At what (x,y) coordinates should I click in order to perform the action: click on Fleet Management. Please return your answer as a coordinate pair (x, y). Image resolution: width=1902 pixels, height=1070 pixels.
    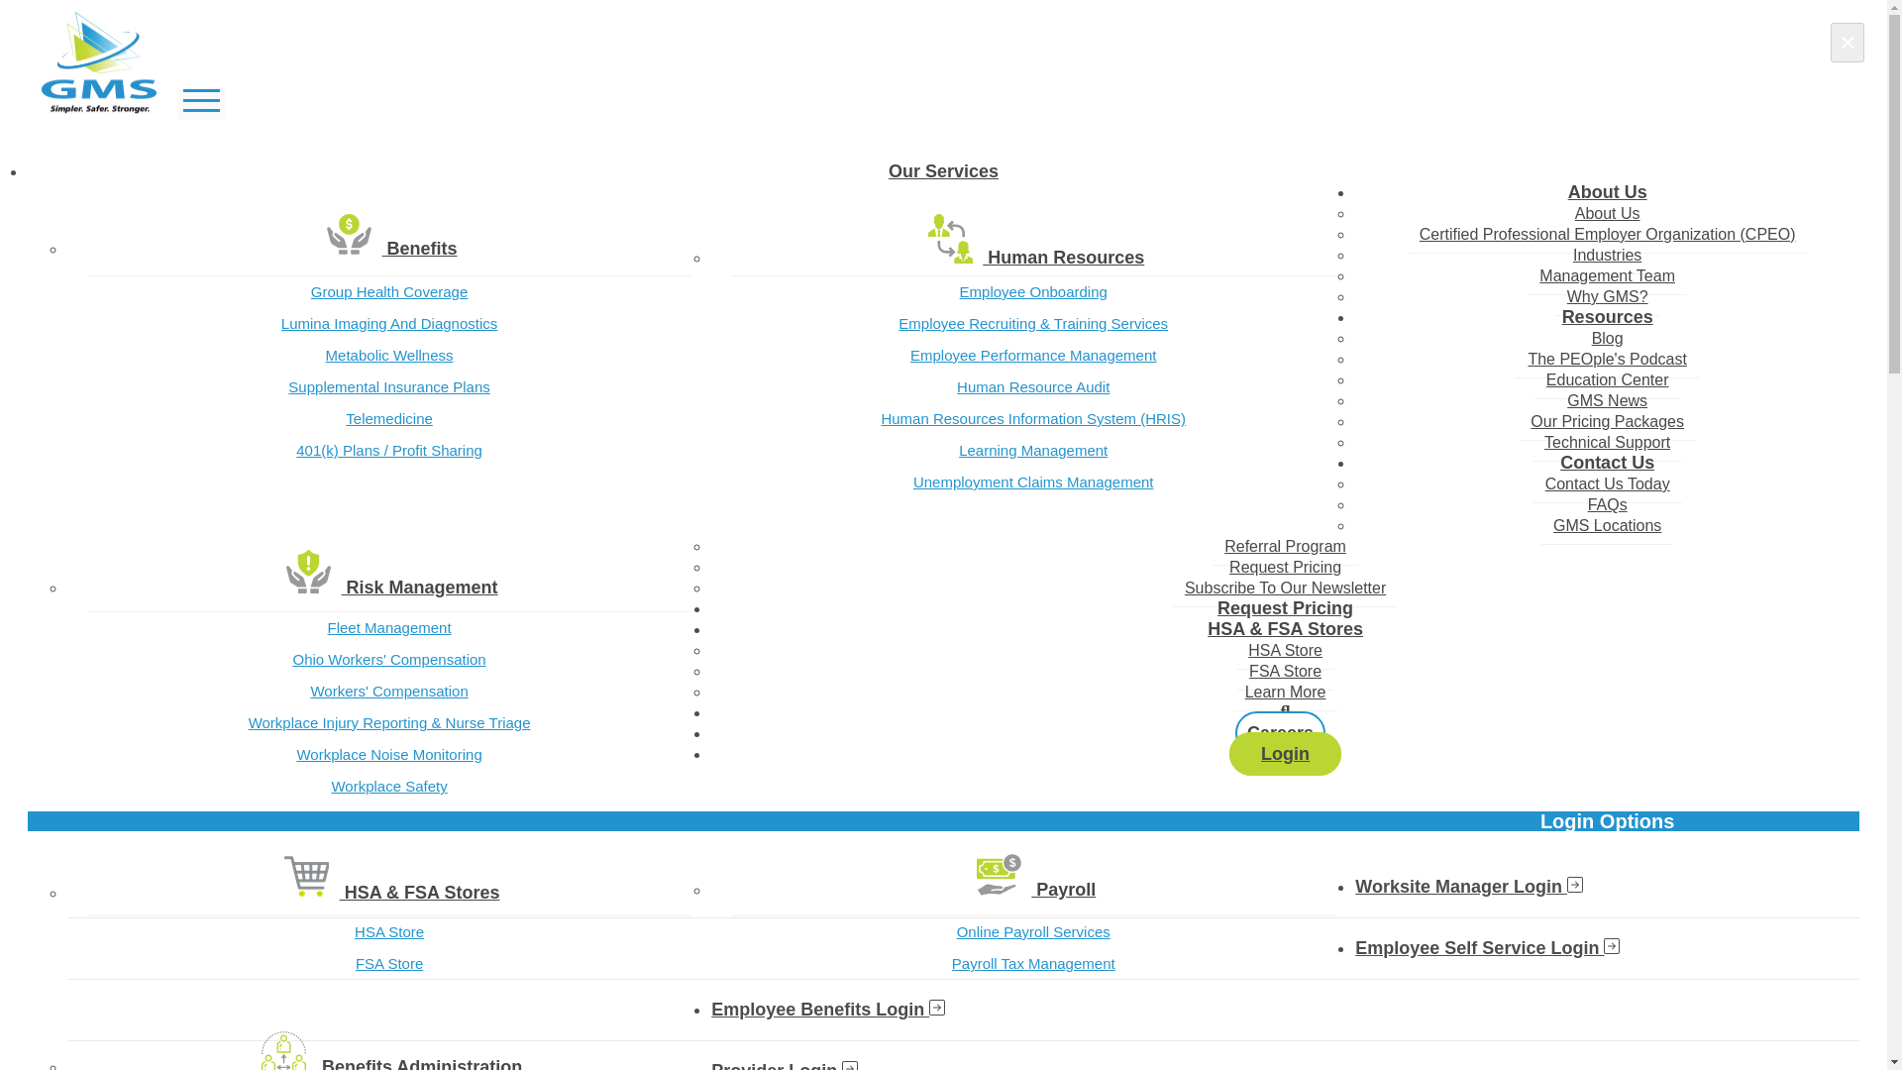
    Looking at the image, I should click on (389, 628).